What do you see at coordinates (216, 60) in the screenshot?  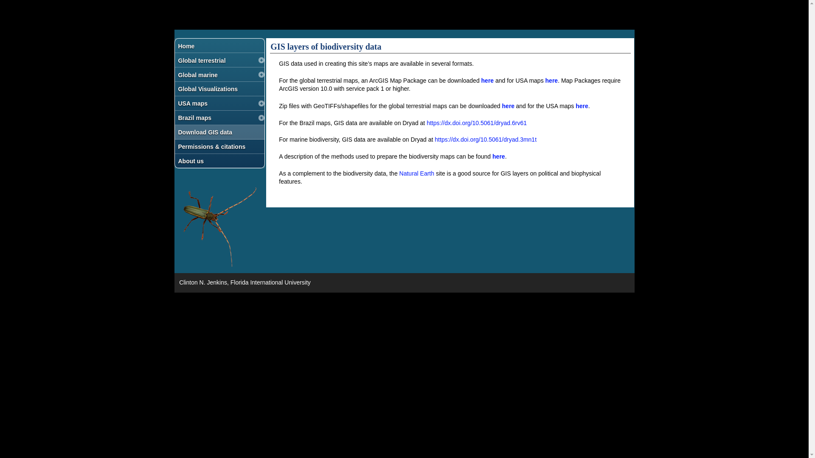 I see `Global terrestrial` at bounding box center [216, 60].